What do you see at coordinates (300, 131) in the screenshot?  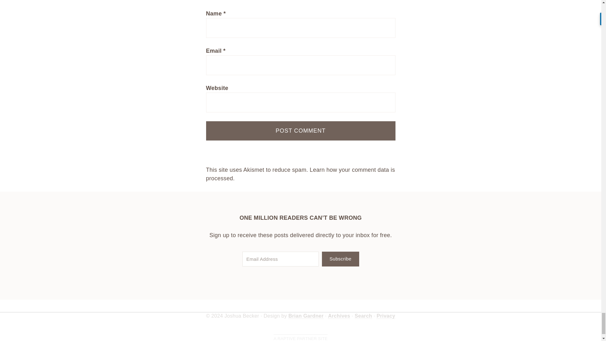 I see `Post Comment` at bounding box center [300, 131].